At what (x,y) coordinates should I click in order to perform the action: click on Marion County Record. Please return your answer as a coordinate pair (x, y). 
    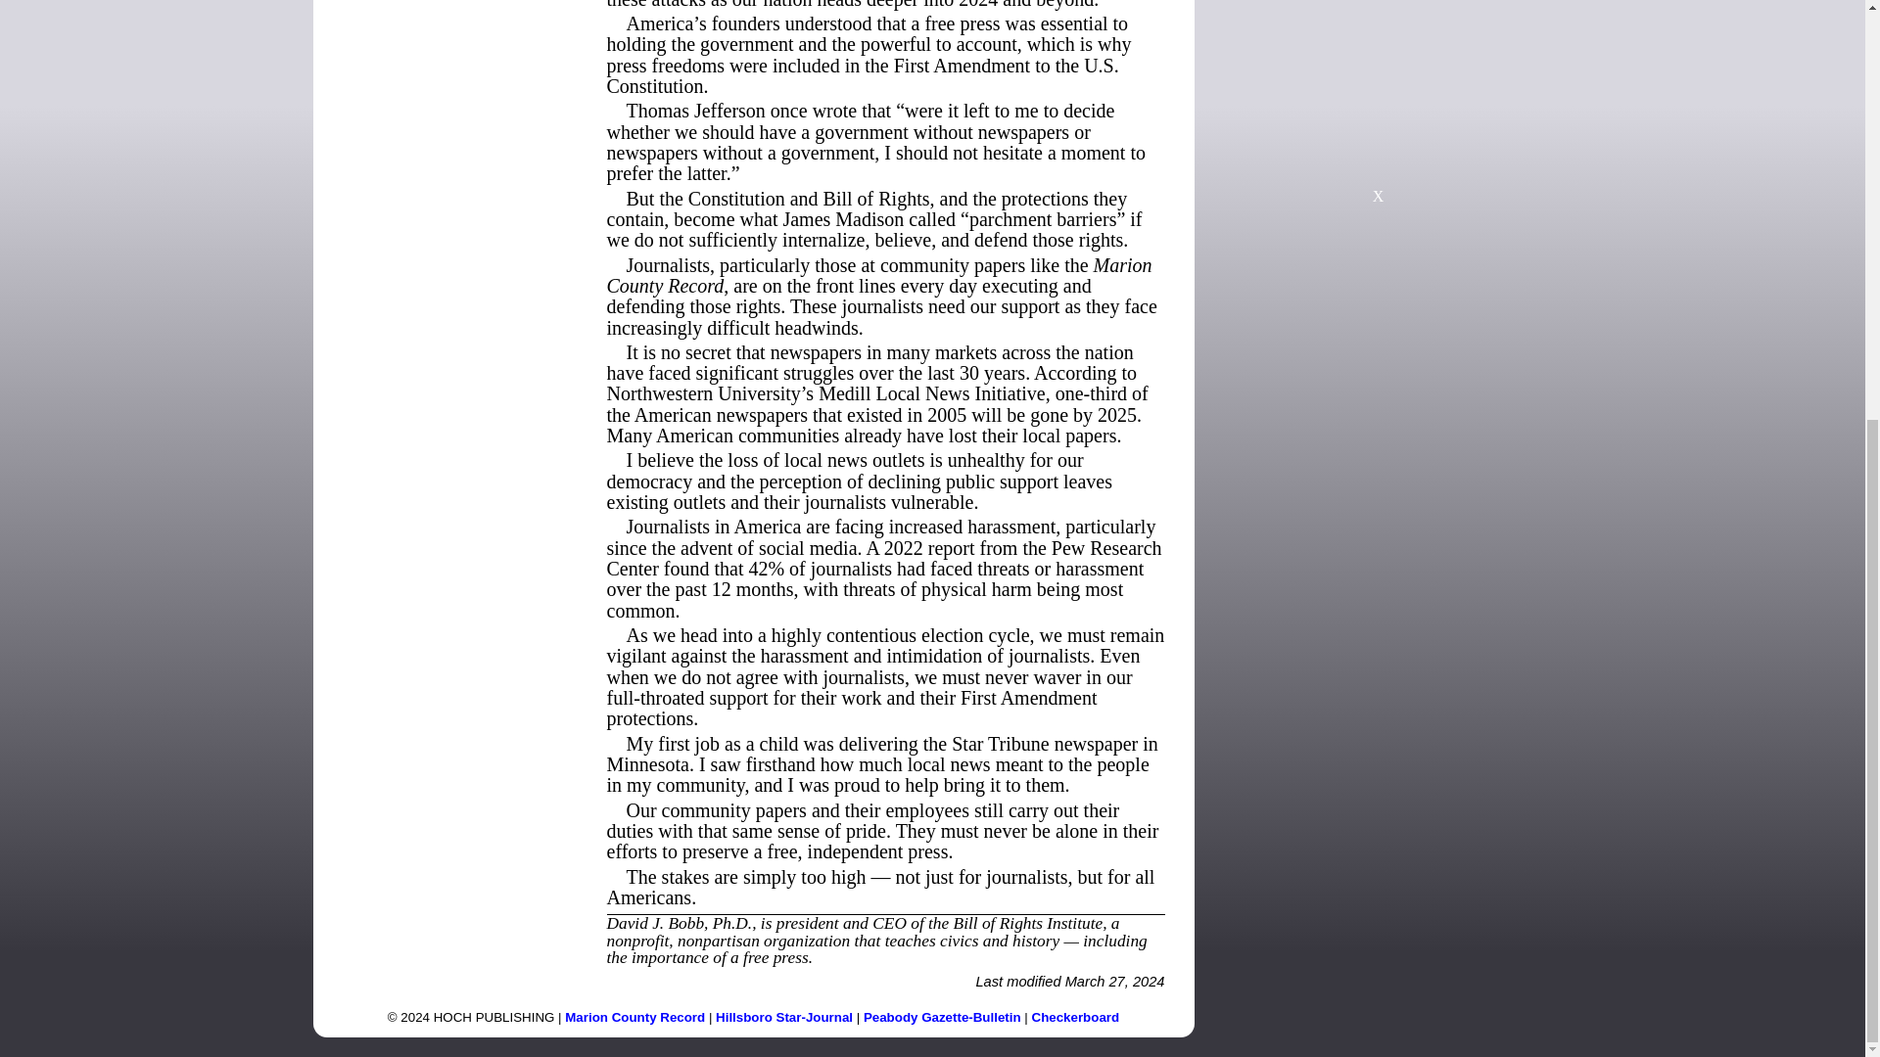
    Looking at the image, I should click on (634, 1017).